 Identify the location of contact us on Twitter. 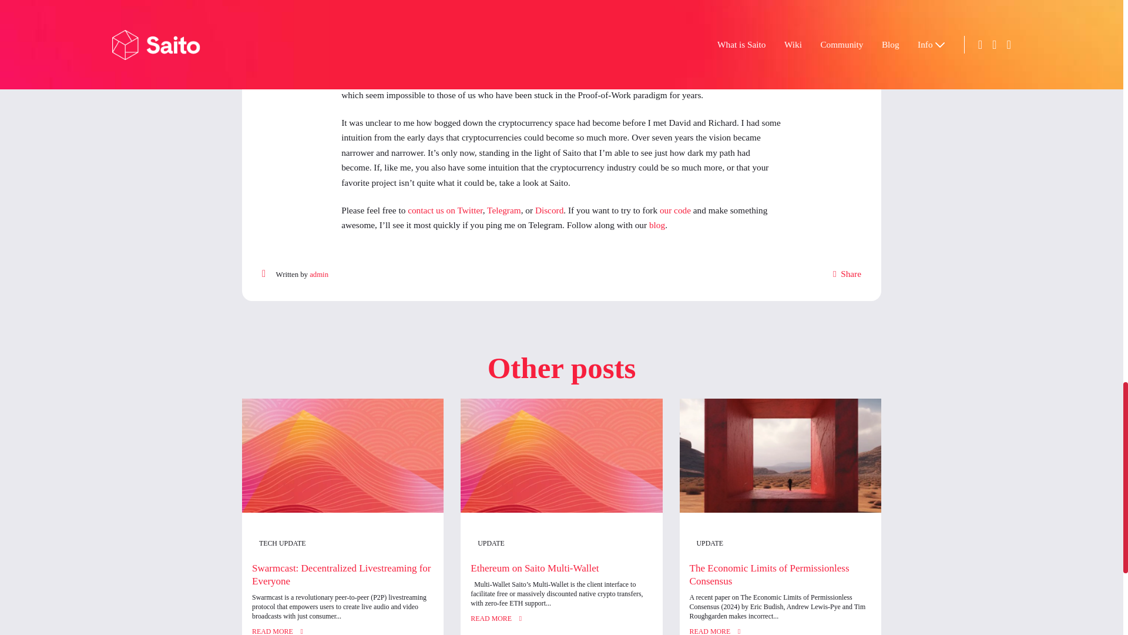
(524, 470).